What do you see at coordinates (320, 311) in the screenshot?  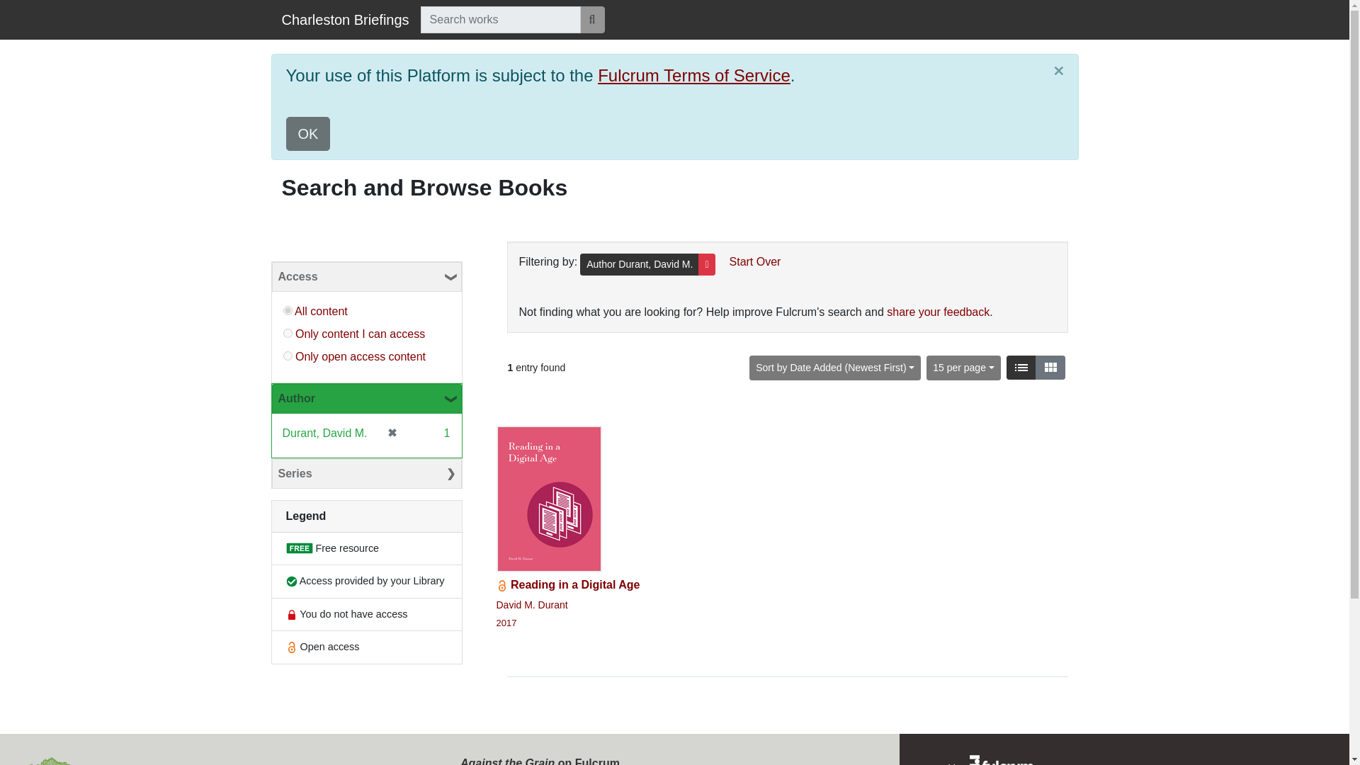 I see `Gallery` at bounding box center [320, 311].